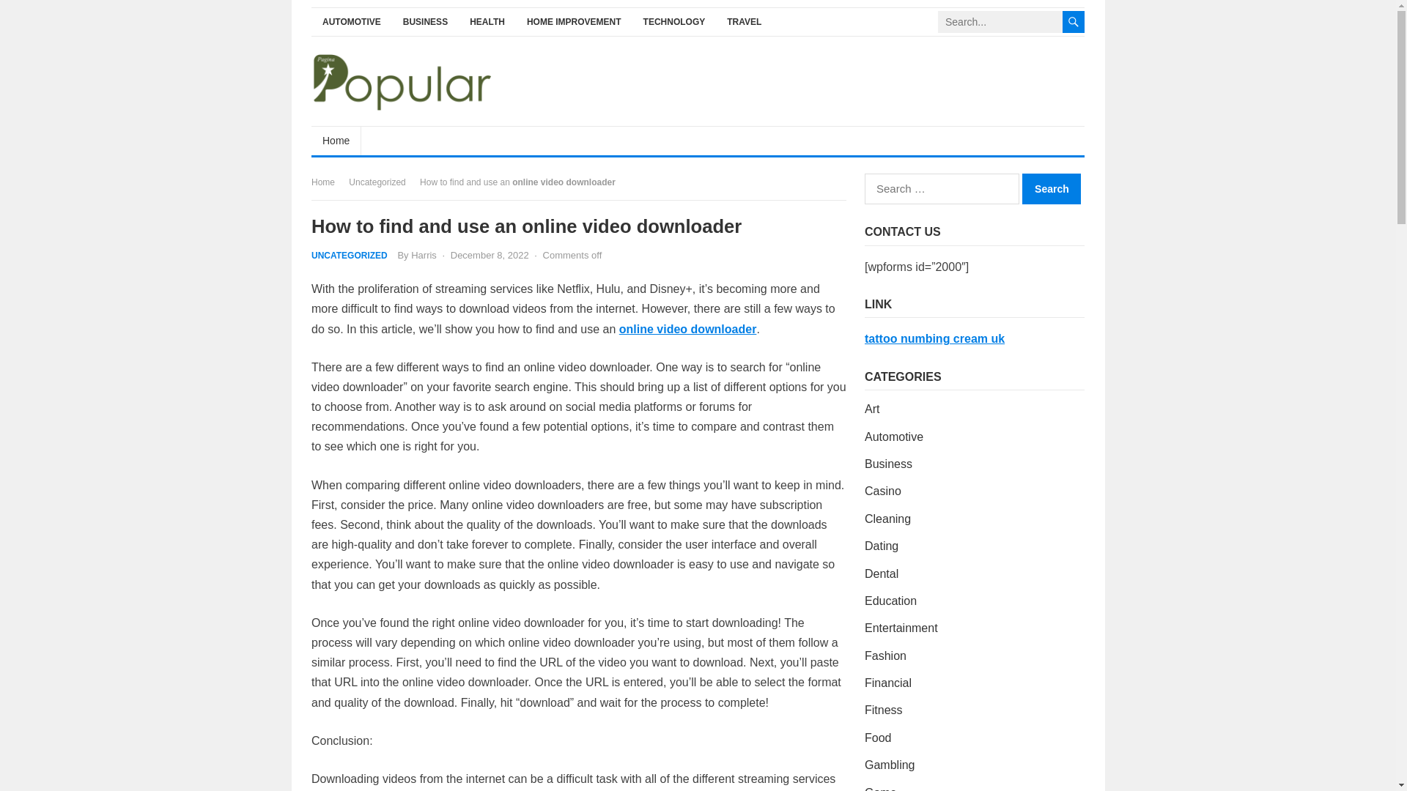 Image resolution: width=1407 pixels, height=791 pixels. What do you see at coordinates (336, 140) in the screenshot?
I see `Home` at bounding box center [336, 140].